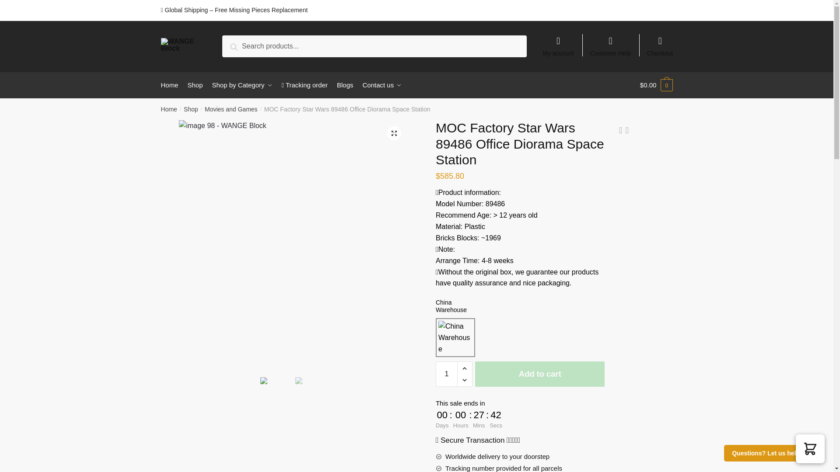 The image size is (840, 472). I want to click on Contact us, so click(382, 85).